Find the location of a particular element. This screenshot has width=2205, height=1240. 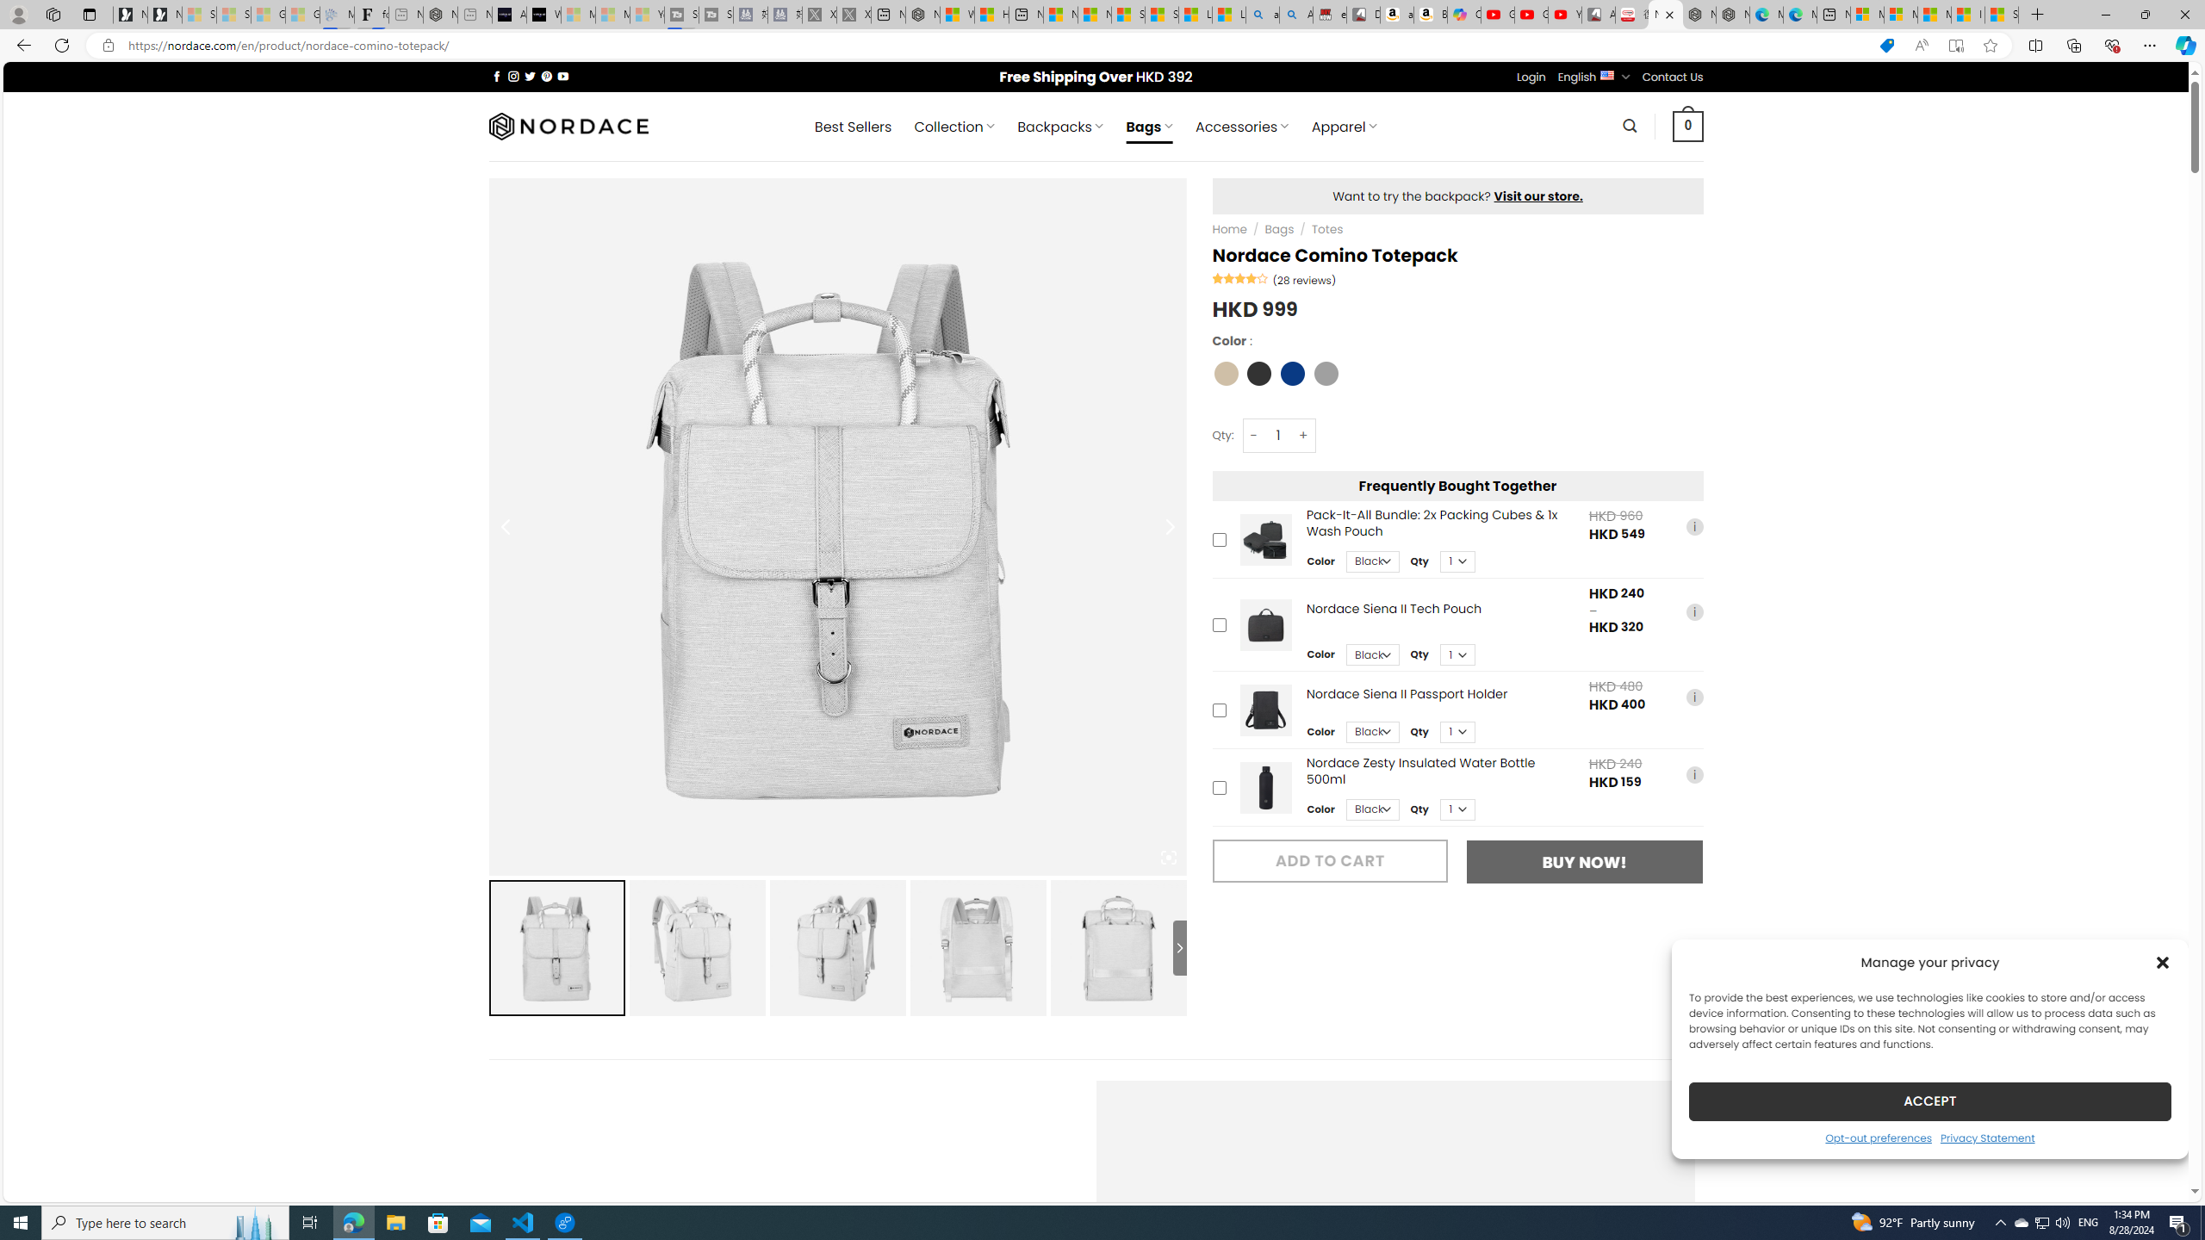

+ is located at coordinates (1304, 435).